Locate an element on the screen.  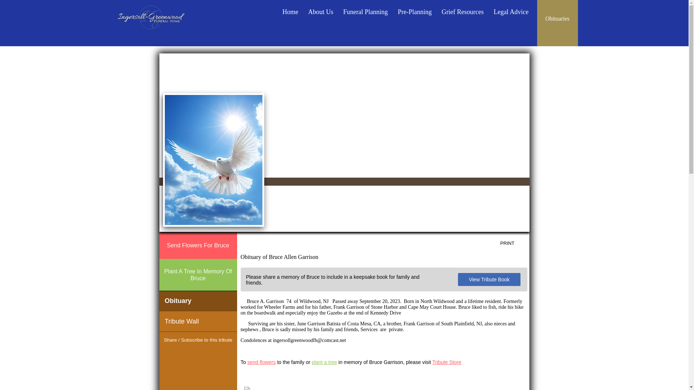
Home is located at coordinates (290, 9).